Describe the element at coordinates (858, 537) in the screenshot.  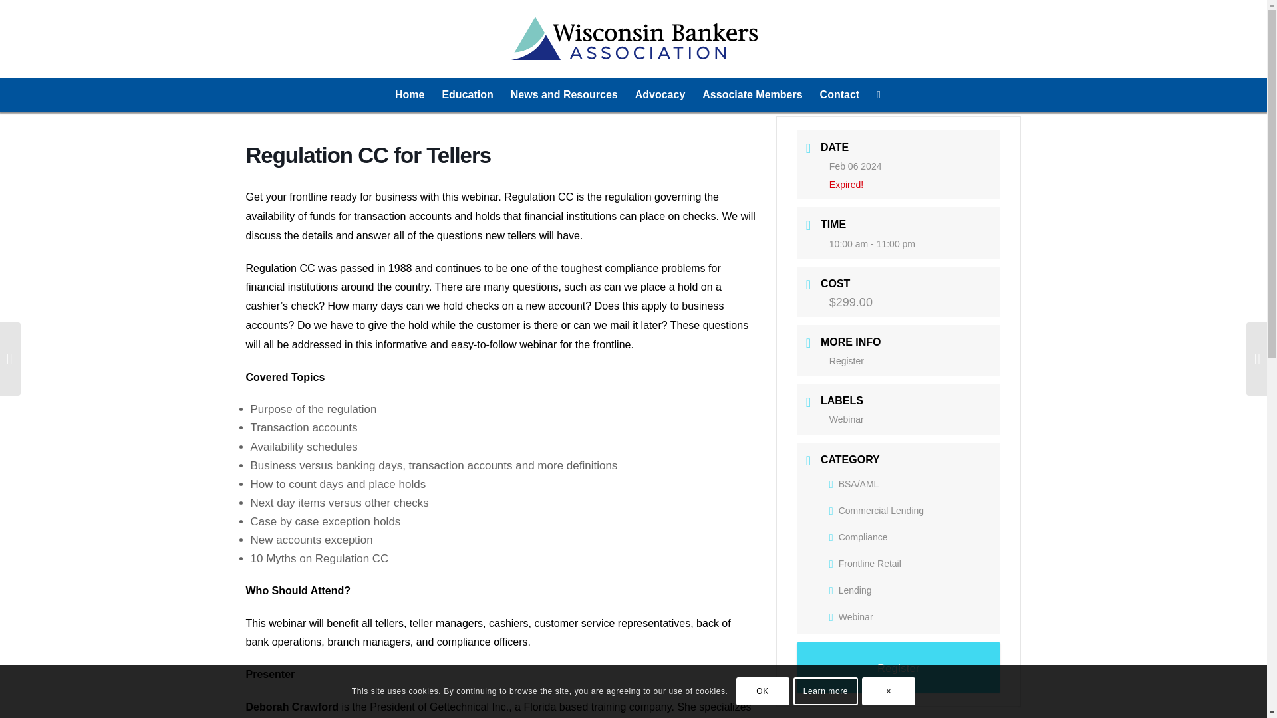
I see `Compliance` at that location.